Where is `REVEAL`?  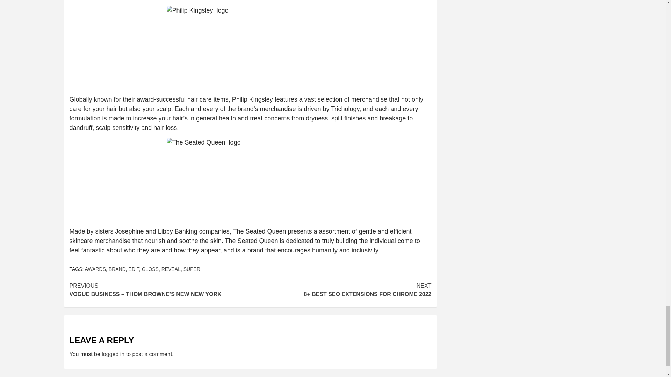 REVEAL is located at coordinates (171, 269).